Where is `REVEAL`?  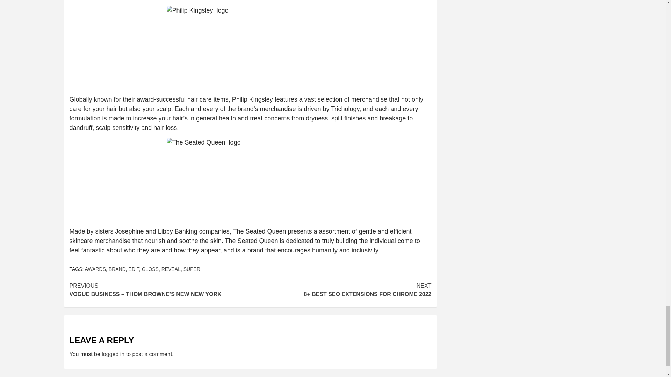 REVEAL is located at coordinates (171, 269).